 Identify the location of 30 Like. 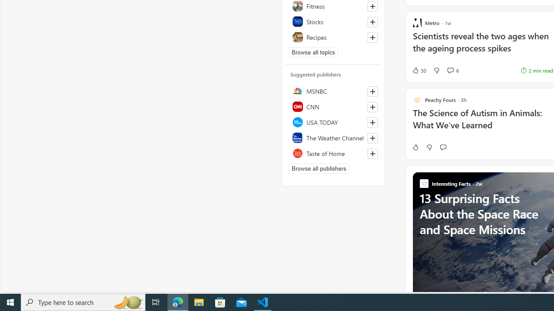
(419, 70).